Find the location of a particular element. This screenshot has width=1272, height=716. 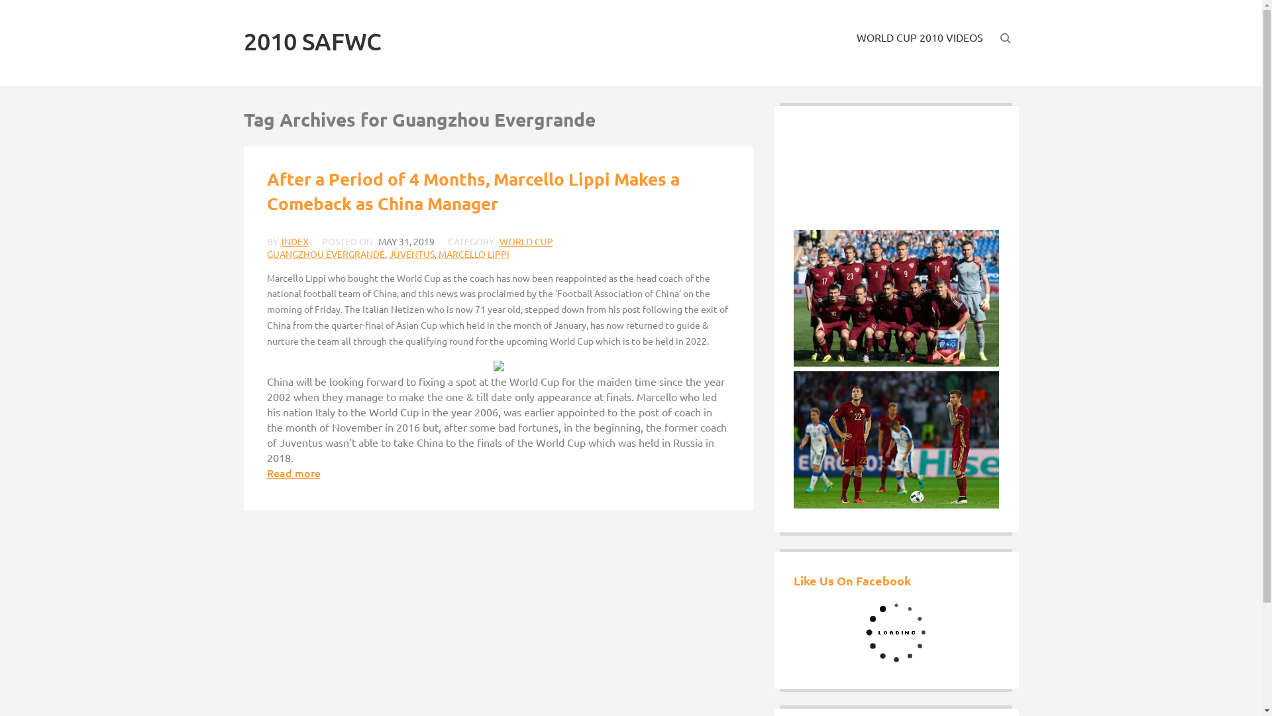

GUANGZHOU EVERGRANDE is located at coordinates (326, 253).